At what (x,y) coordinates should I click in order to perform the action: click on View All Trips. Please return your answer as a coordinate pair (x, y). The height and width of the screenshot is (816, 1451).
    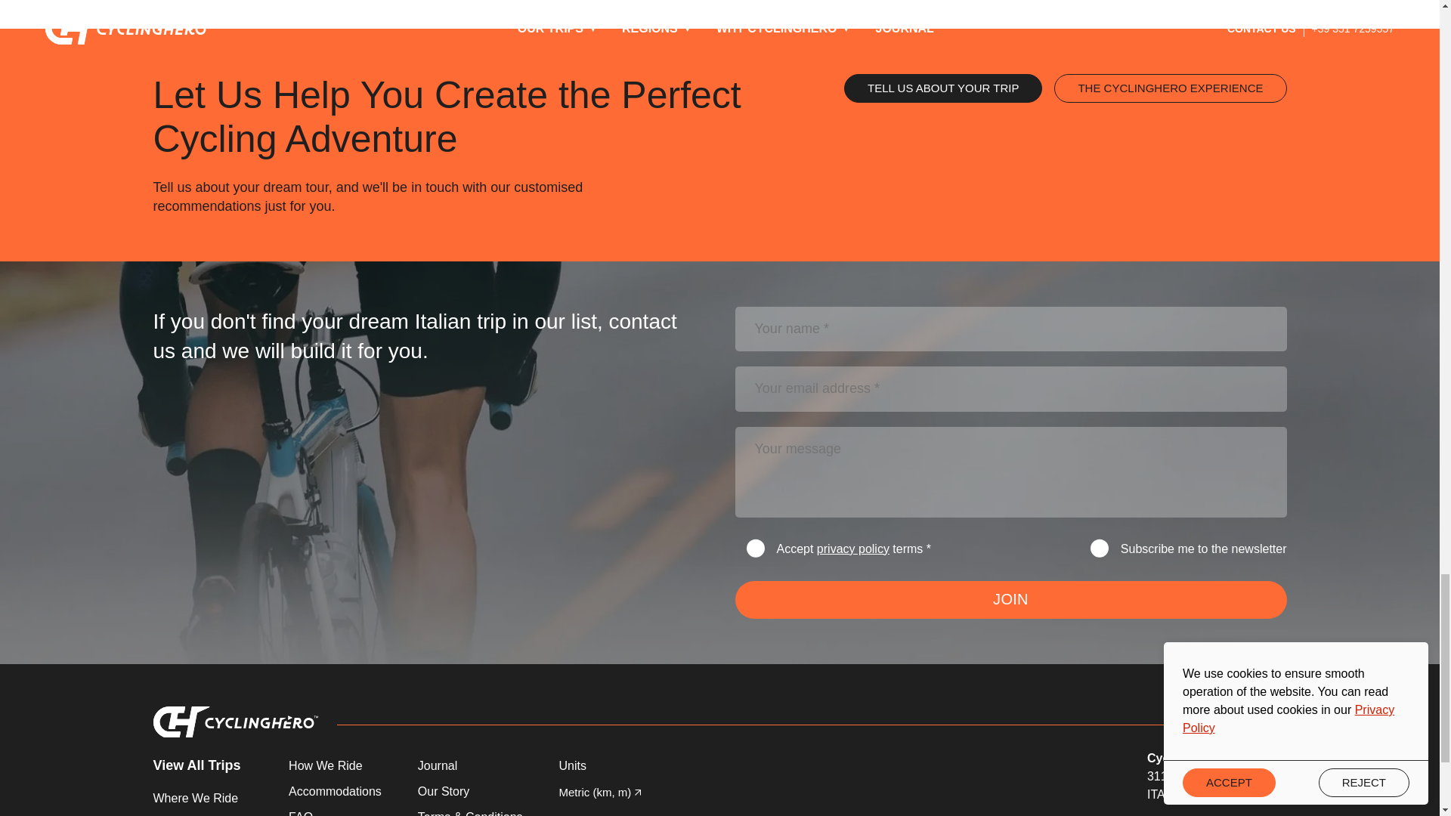
    Looking at the image, I should click on (203, 765).